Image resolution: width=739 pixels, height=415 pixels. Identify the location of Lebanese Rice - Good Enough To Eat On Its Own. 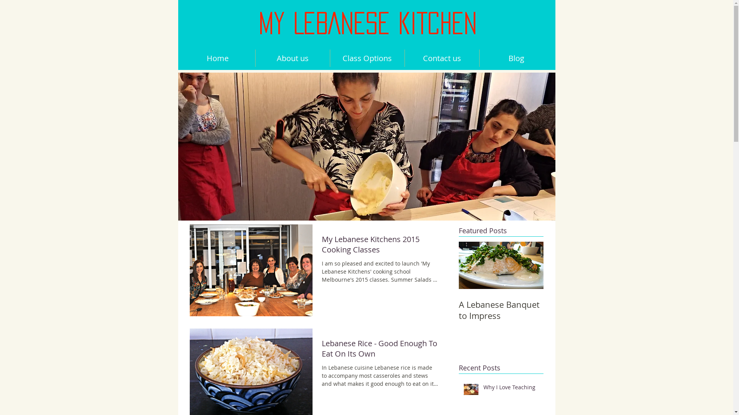
(380, 350).